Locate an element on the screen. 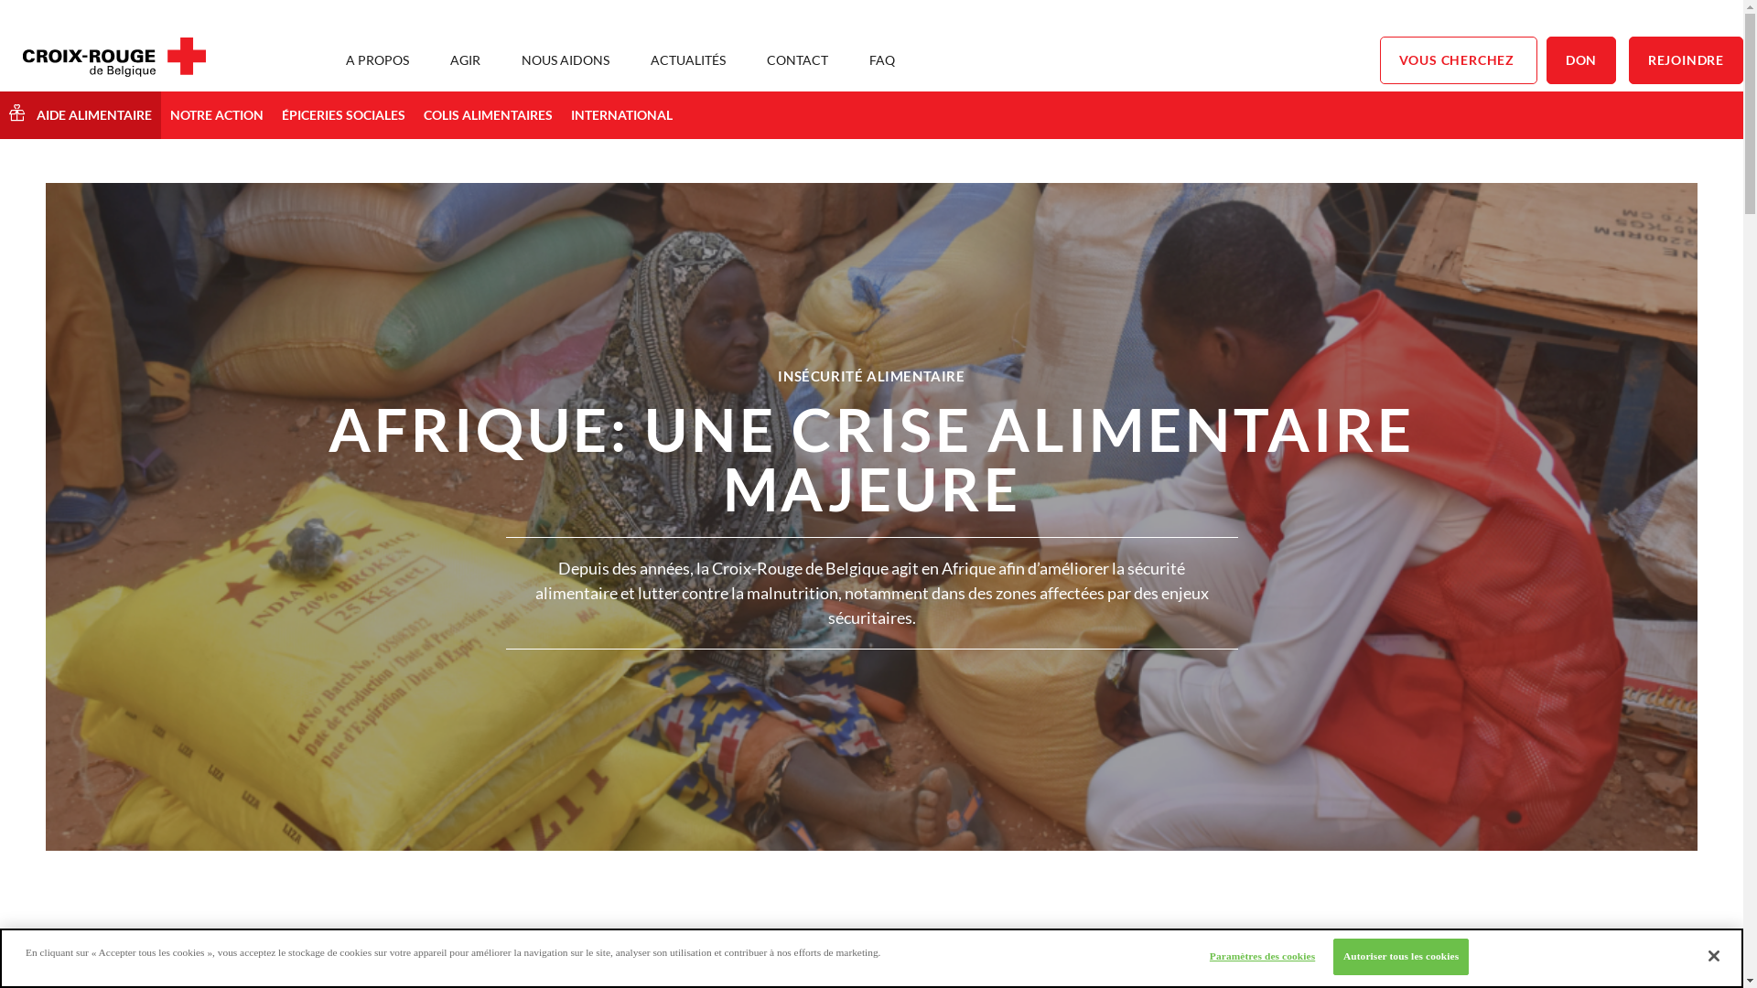  Autoriser tous les cookies is located at coordinates (1401, 957).